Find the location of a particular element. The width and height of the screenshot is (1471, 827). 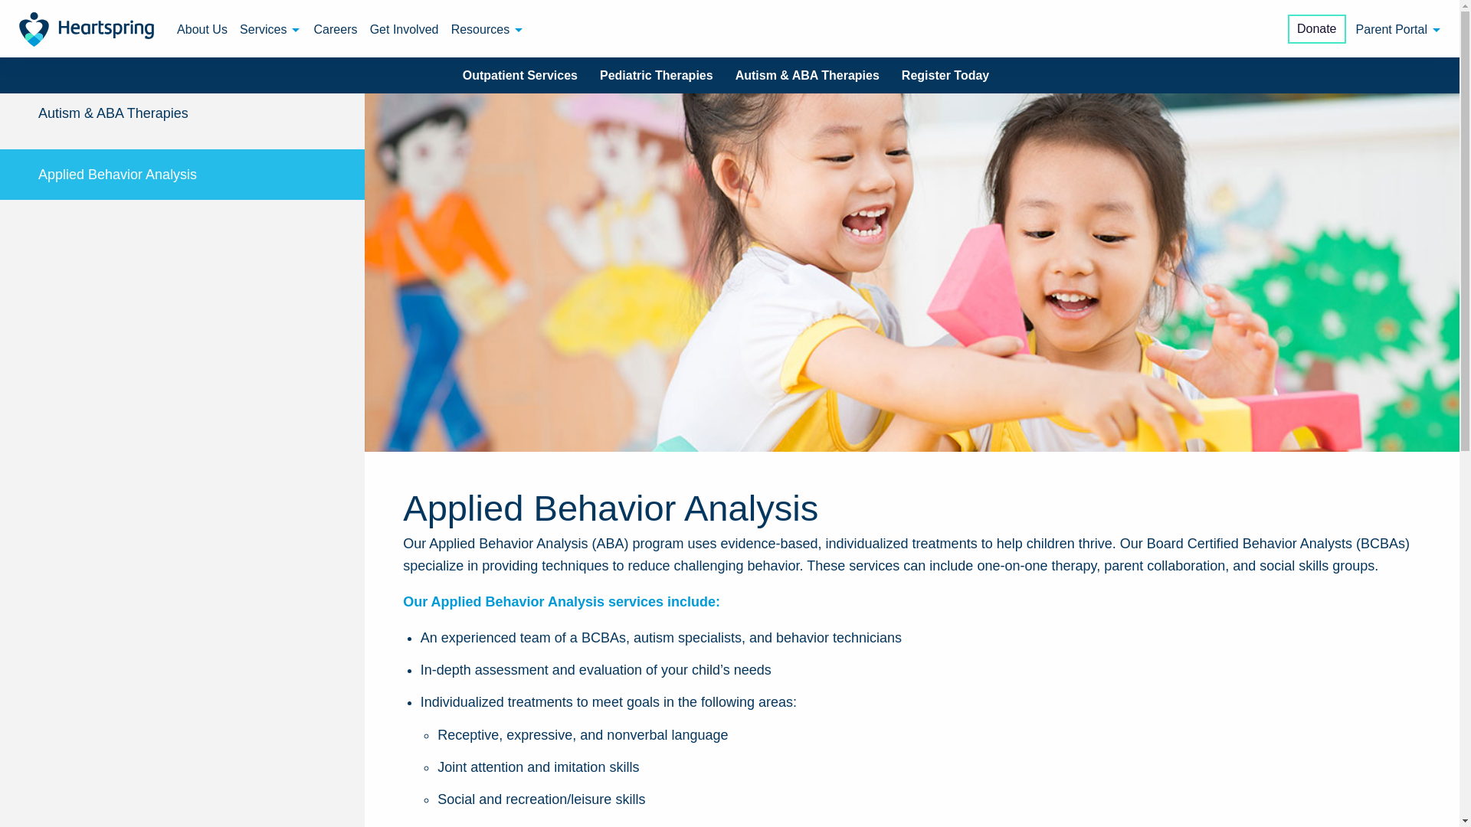

Resources is located at coordinates (488, 29).